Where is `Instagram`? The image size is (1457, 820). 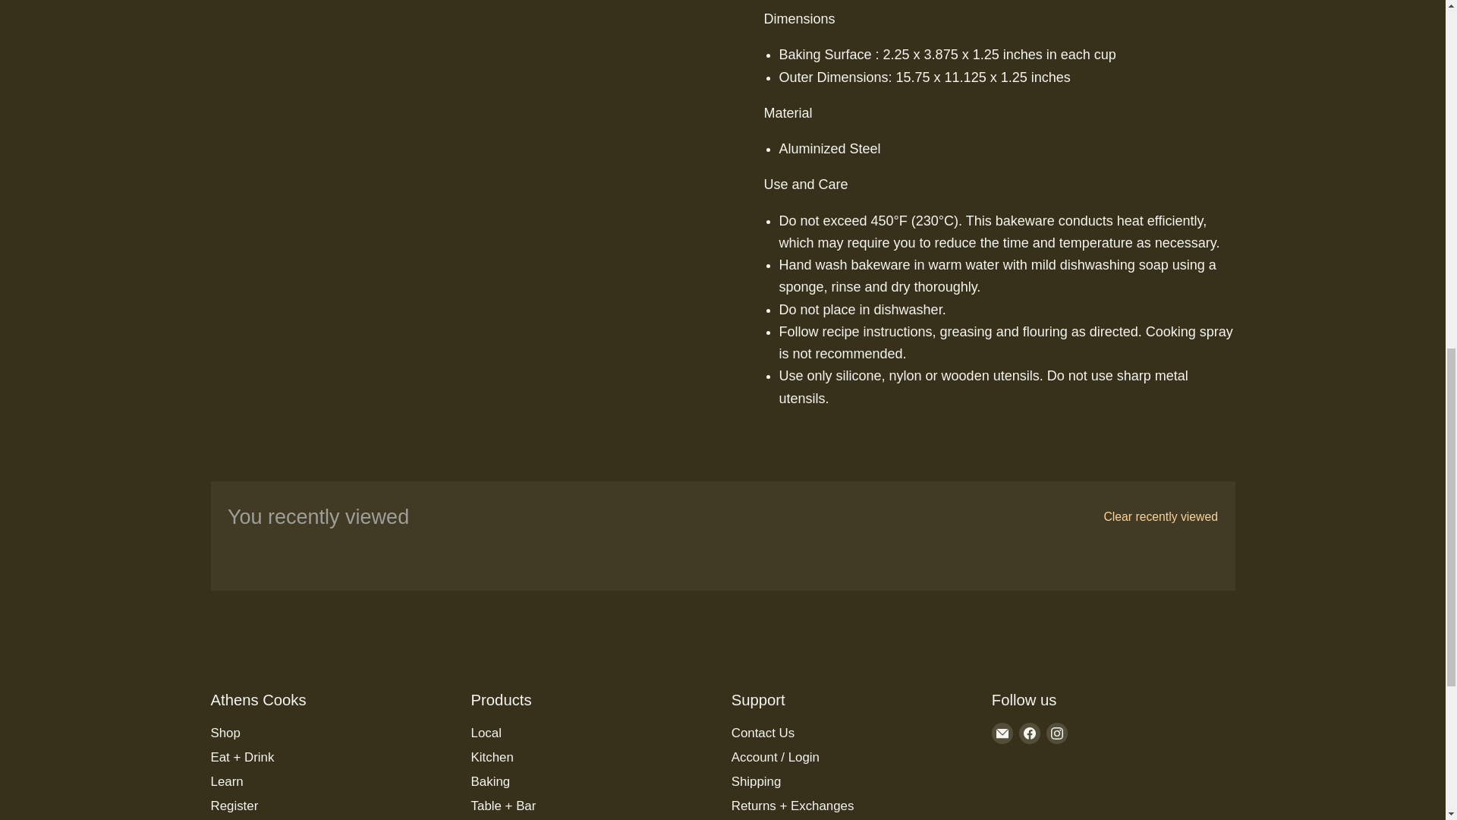
Instagram is located at coordinates (1056, 733).